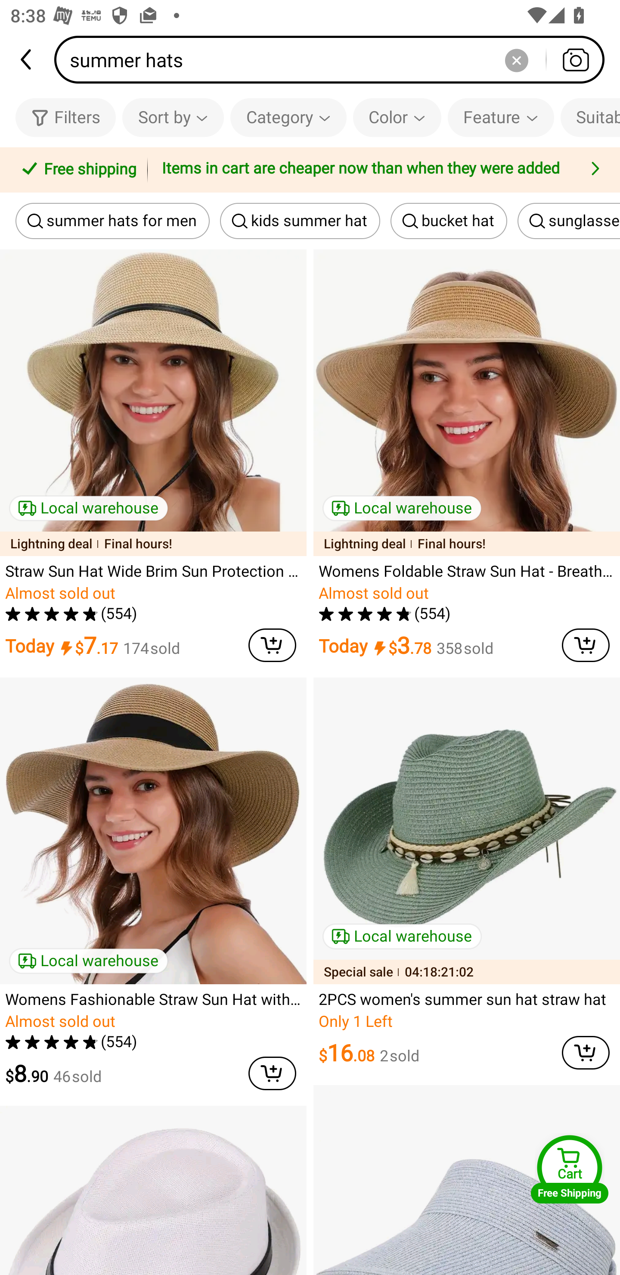 Image resolution: width=620 pixels, height=1275 pixels. What do you see at coordinates (501, 117) in the screenshot?
I see `Feature` at bounding box center [501, 117].